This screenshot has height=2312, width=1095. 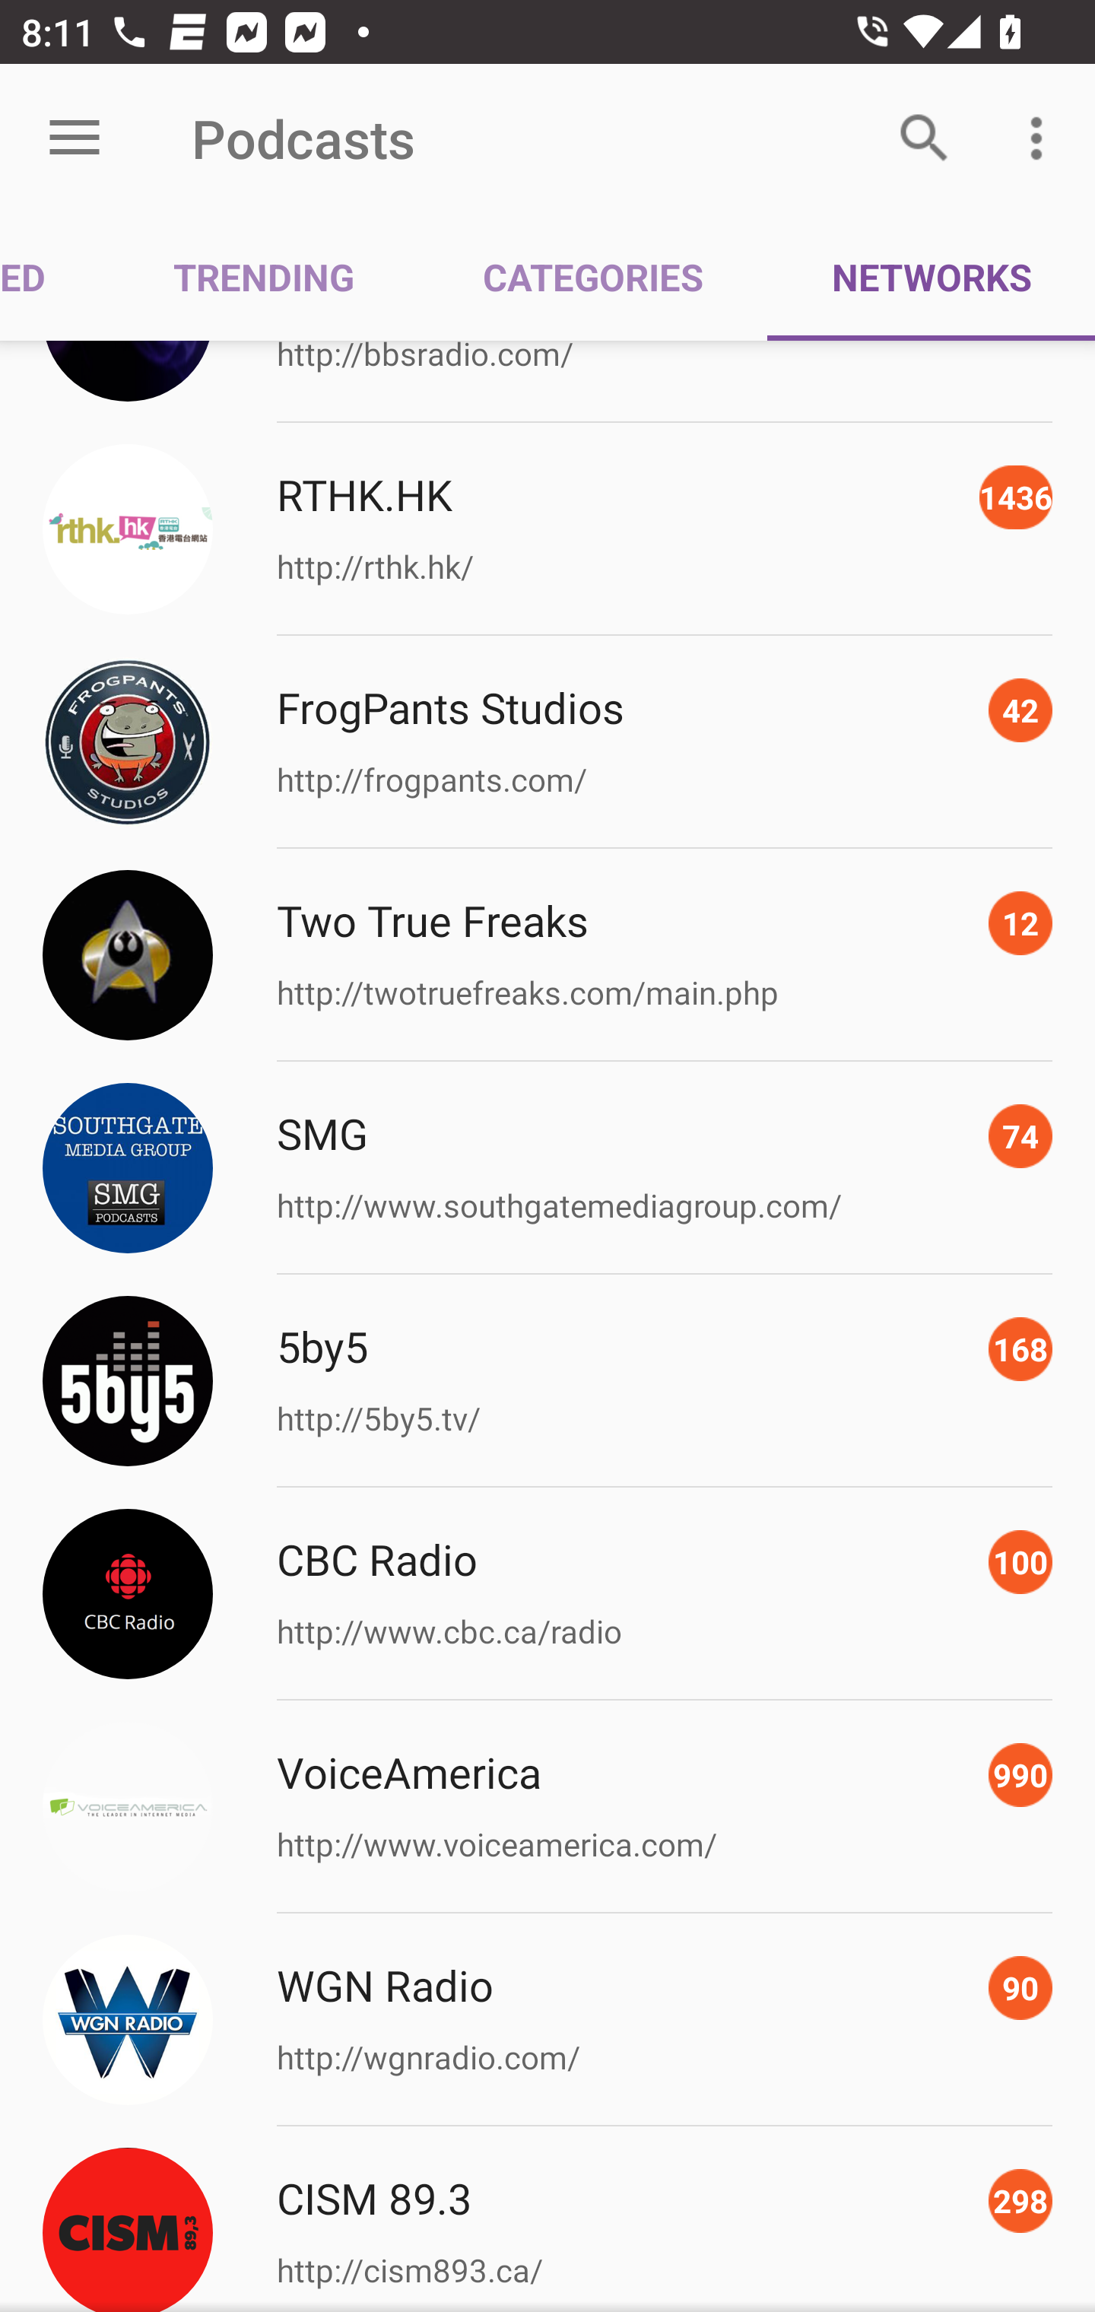 I want to click on CATEGORIES, so click(x=593, y=275).